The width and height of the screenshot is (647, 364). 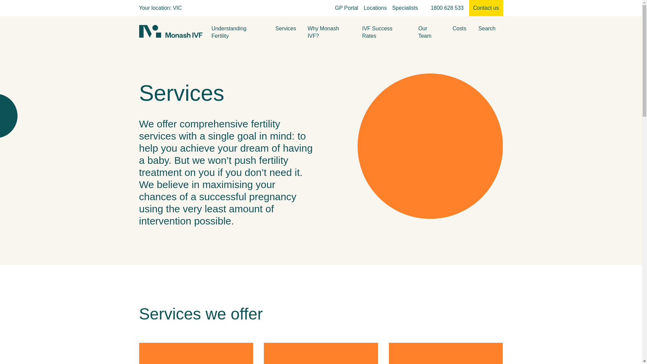 What do you see at coordinates (447, 8) in the screenshot?
I see `1800 628 533` at bounding box center [447, 8].